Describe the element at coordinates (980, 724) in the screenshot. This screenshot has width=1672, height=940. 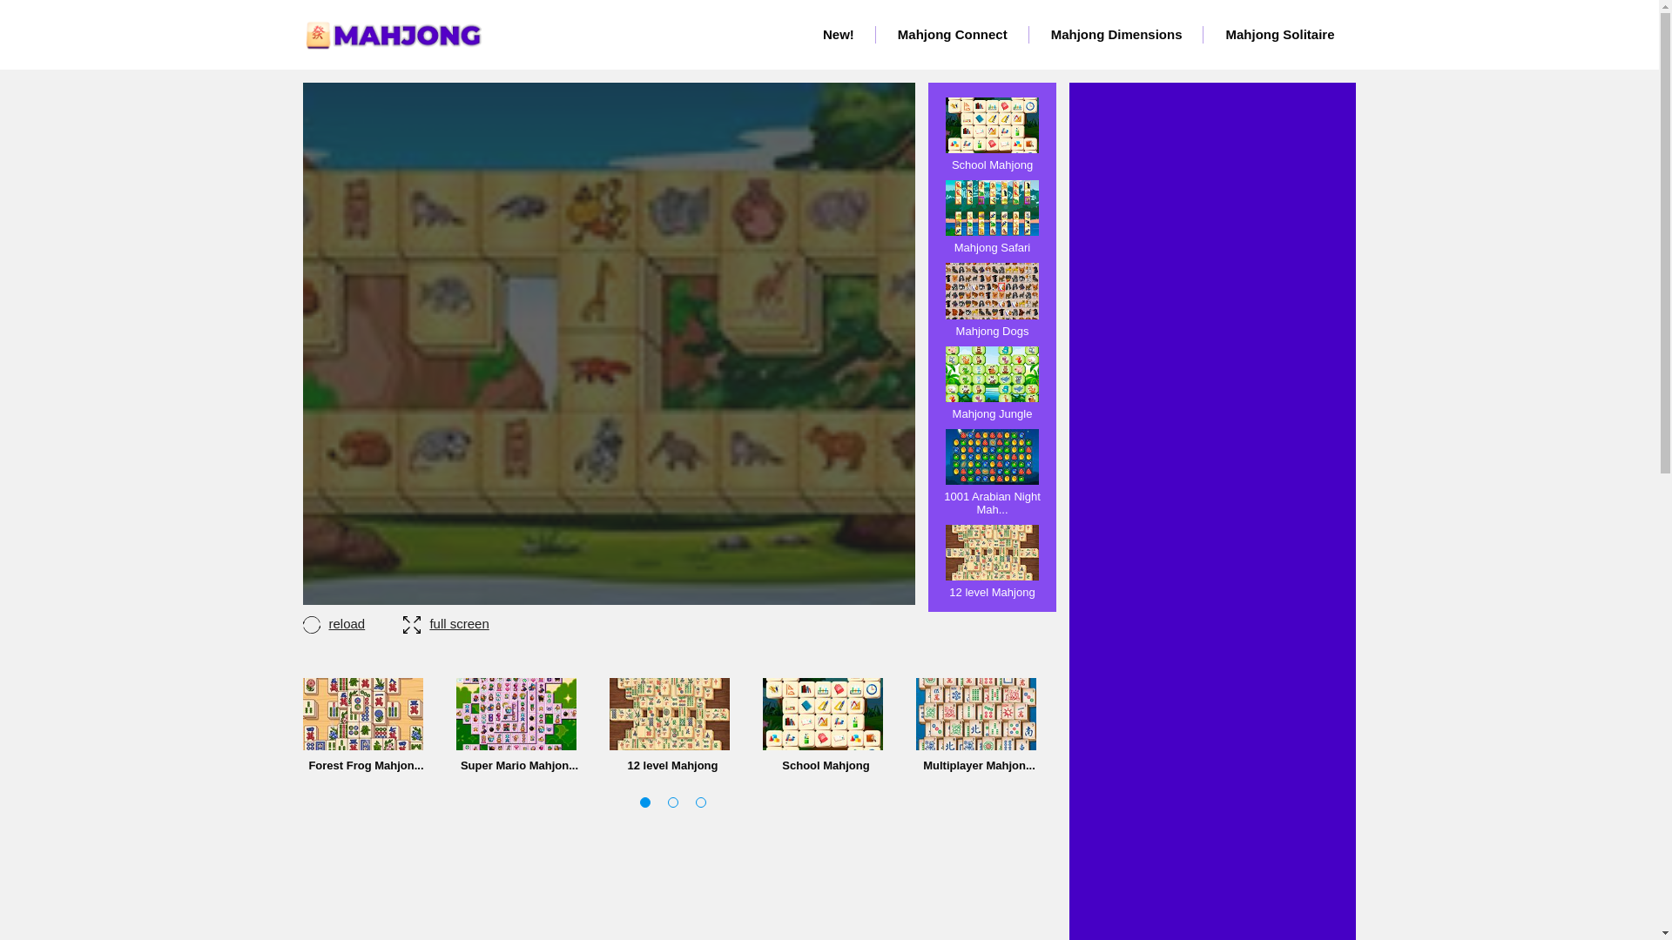
I see `Multiplayer Mahjong` at that location.